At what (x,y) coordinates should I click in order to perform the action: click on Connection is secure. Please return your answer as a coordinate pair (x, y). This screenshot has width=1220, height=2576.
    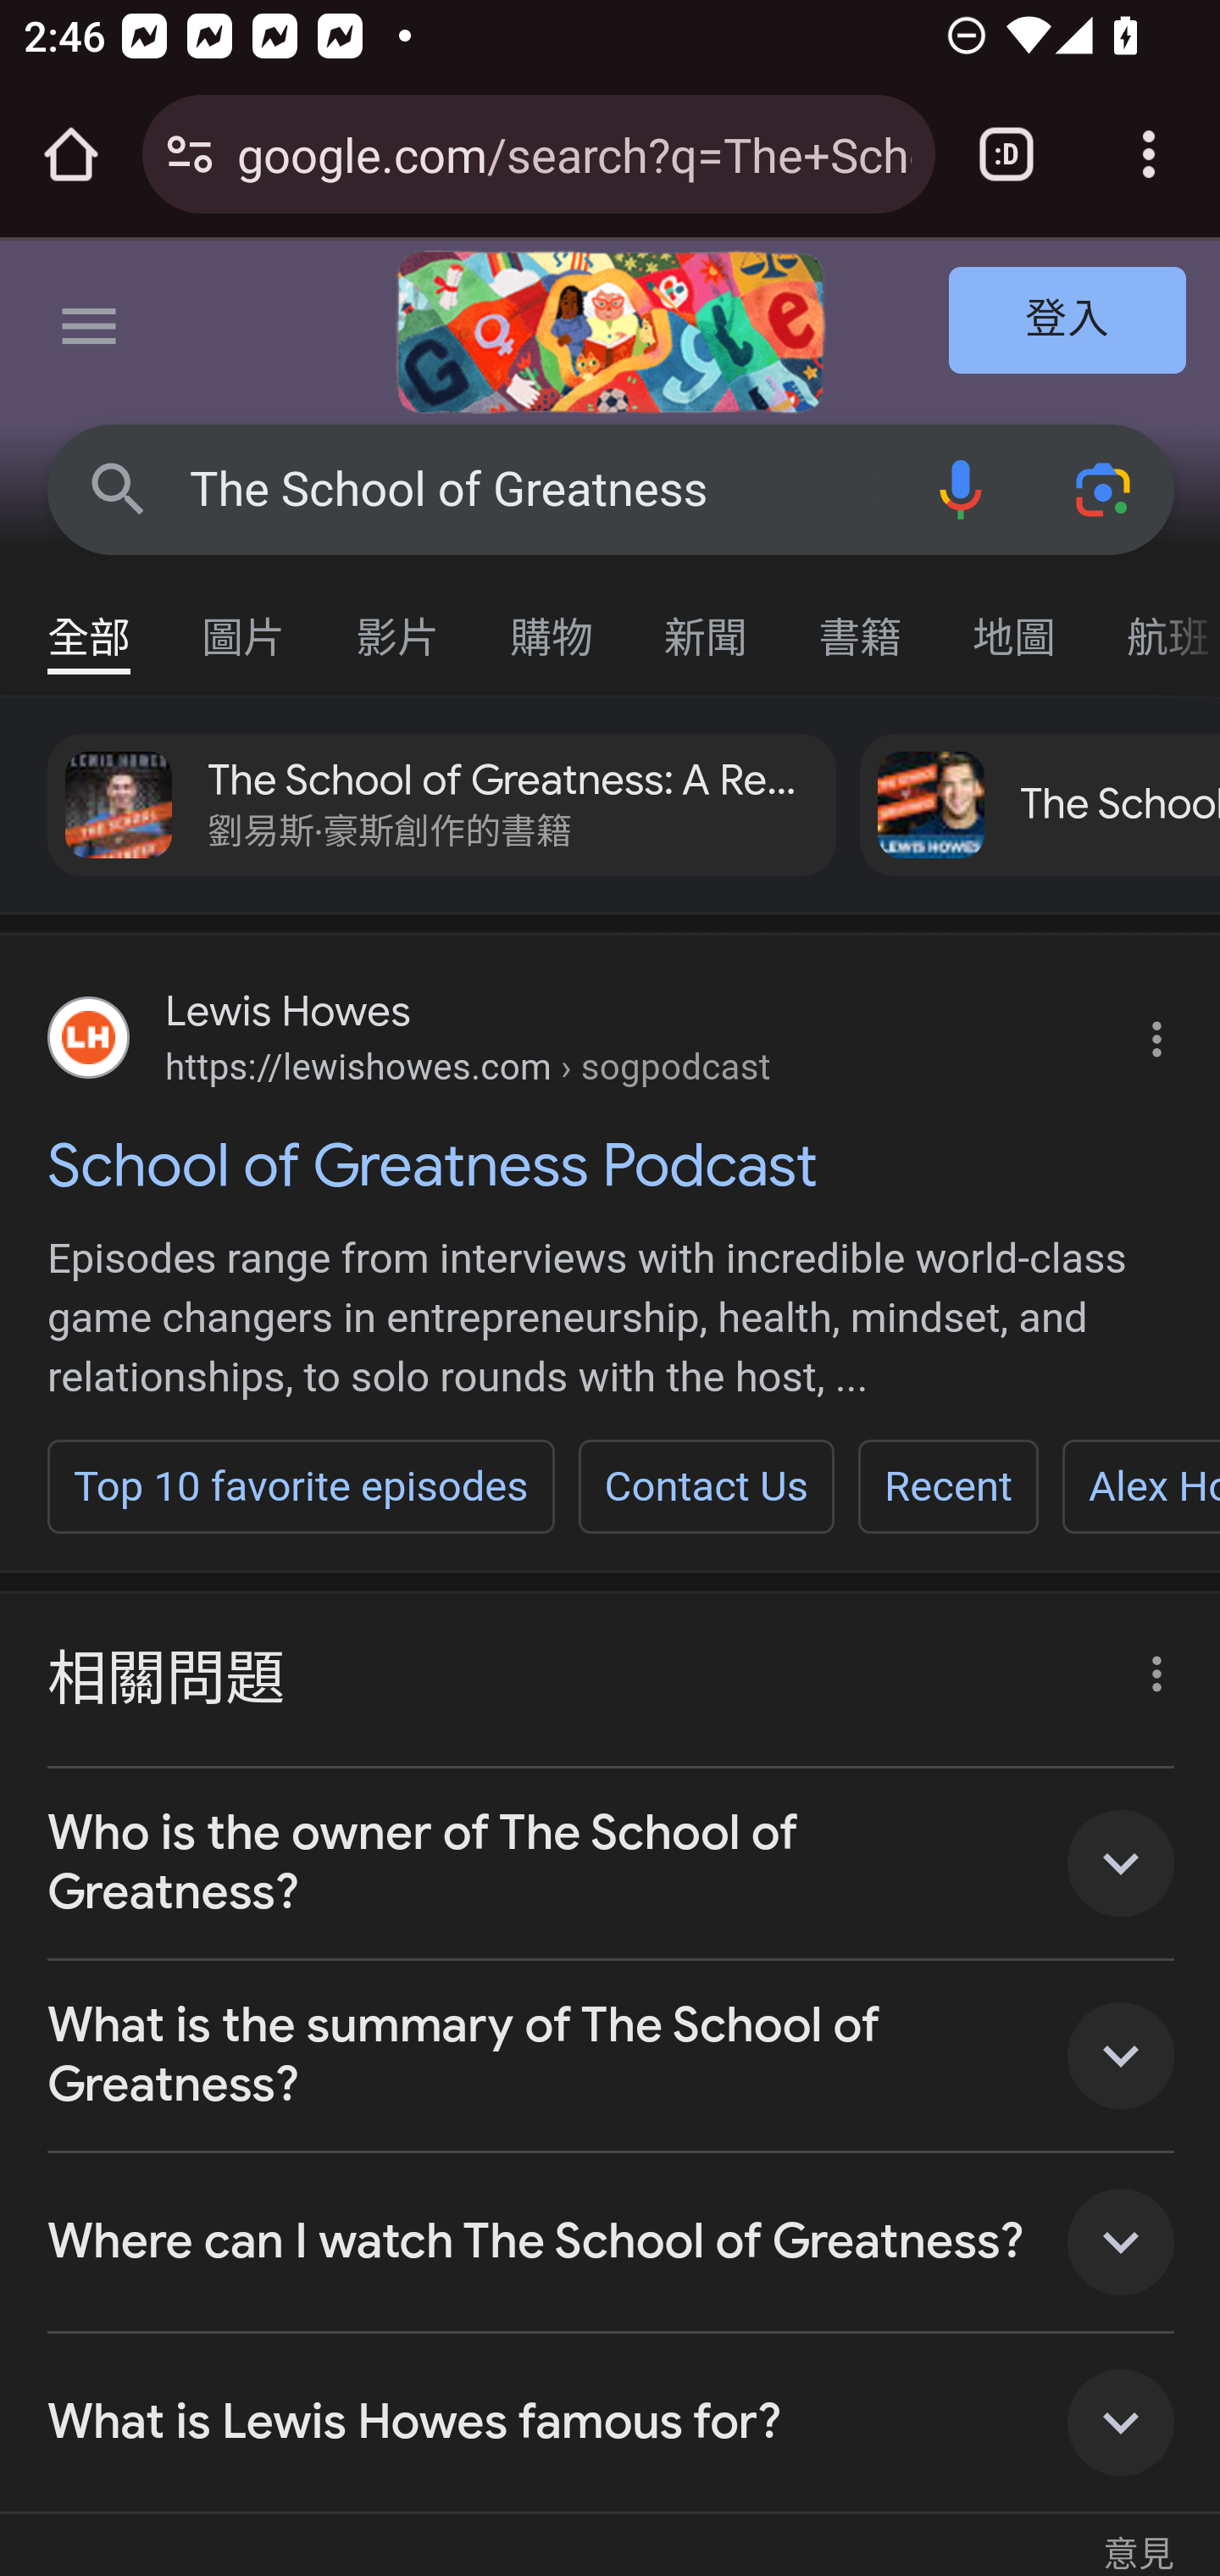
    Looking at the image, I should click on (190, 154).